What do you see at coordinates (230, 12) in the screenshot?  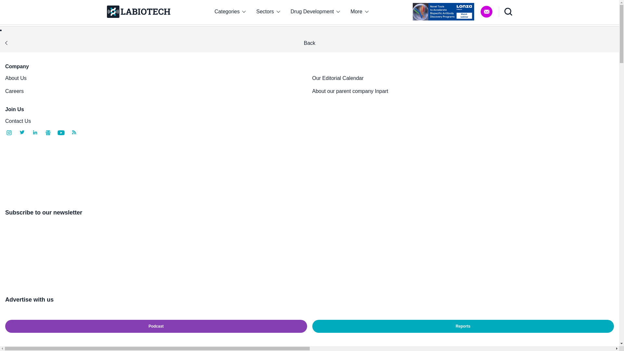 I see `Categories` at bounding box center [230, 12].